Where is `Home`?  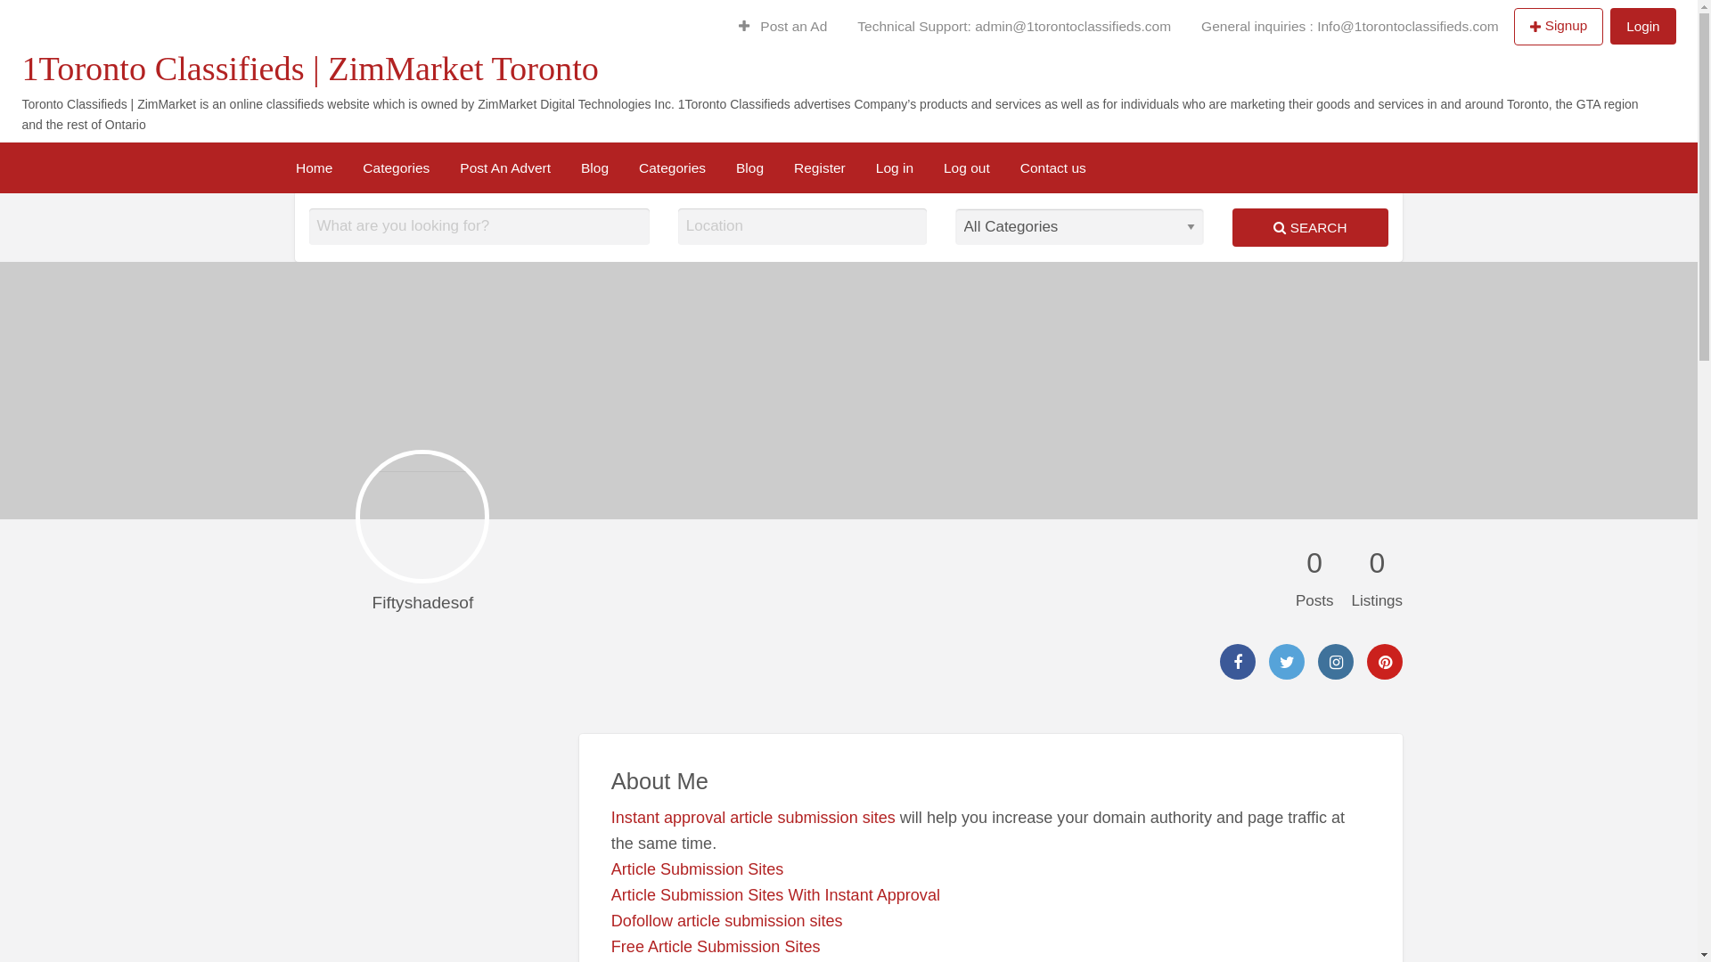
Home is located at coordinates (314, 167).